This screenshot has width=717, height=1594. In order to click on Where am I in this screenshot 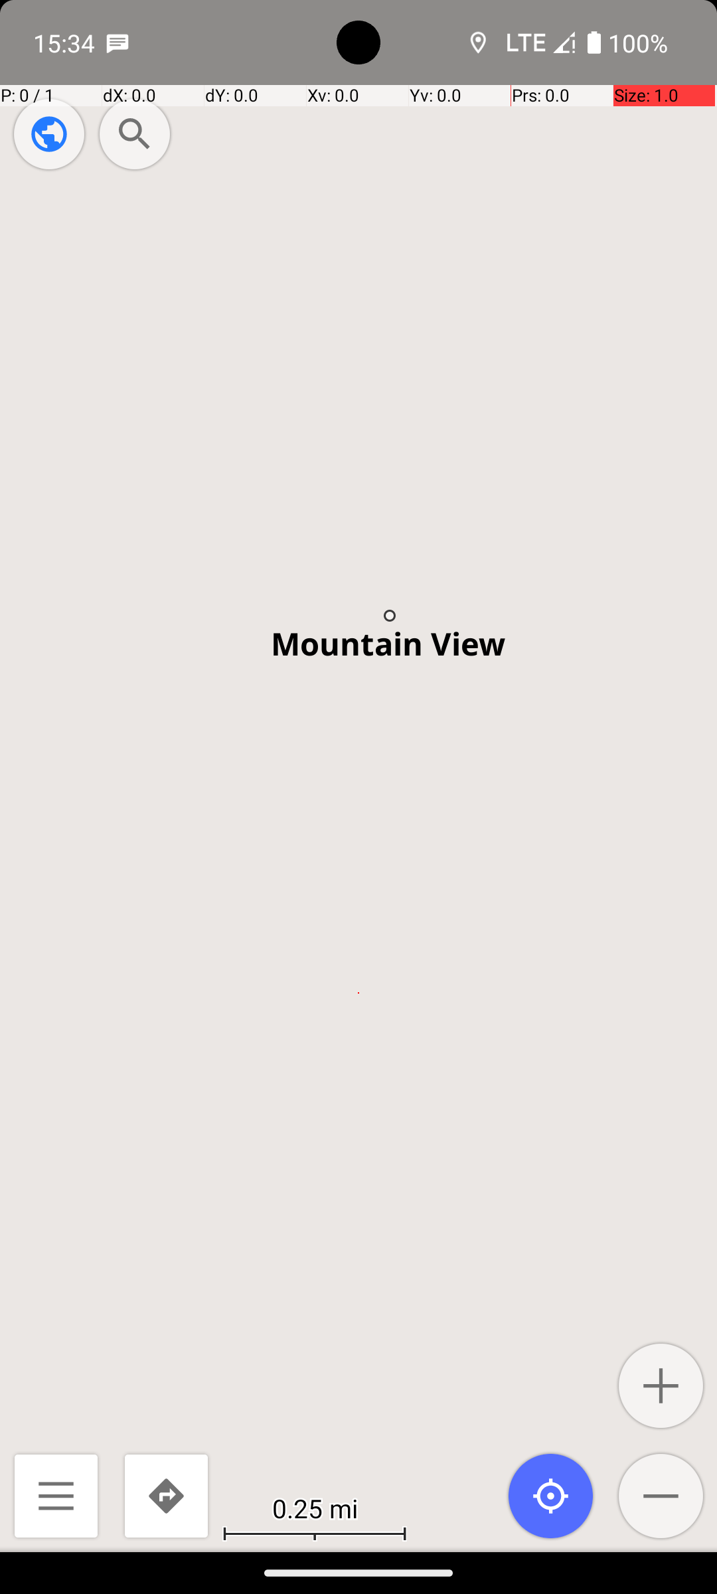, I will do `click(551, 1496)`.